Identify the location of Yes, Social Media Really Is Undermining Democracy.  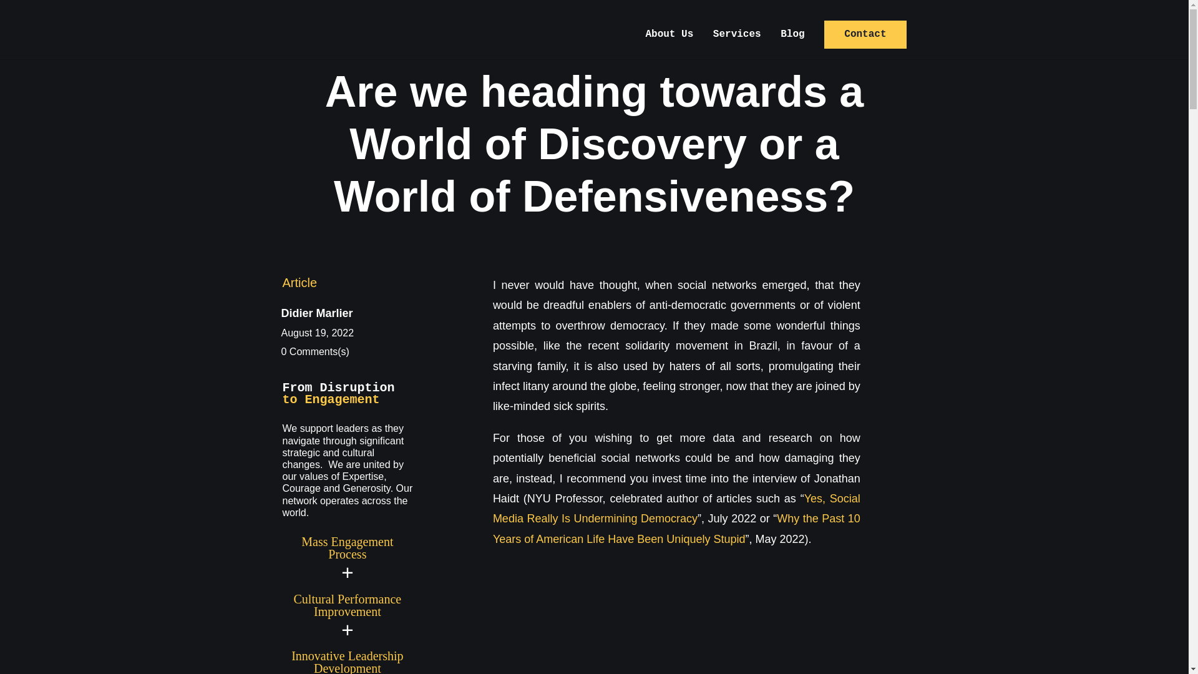
(676, 509).